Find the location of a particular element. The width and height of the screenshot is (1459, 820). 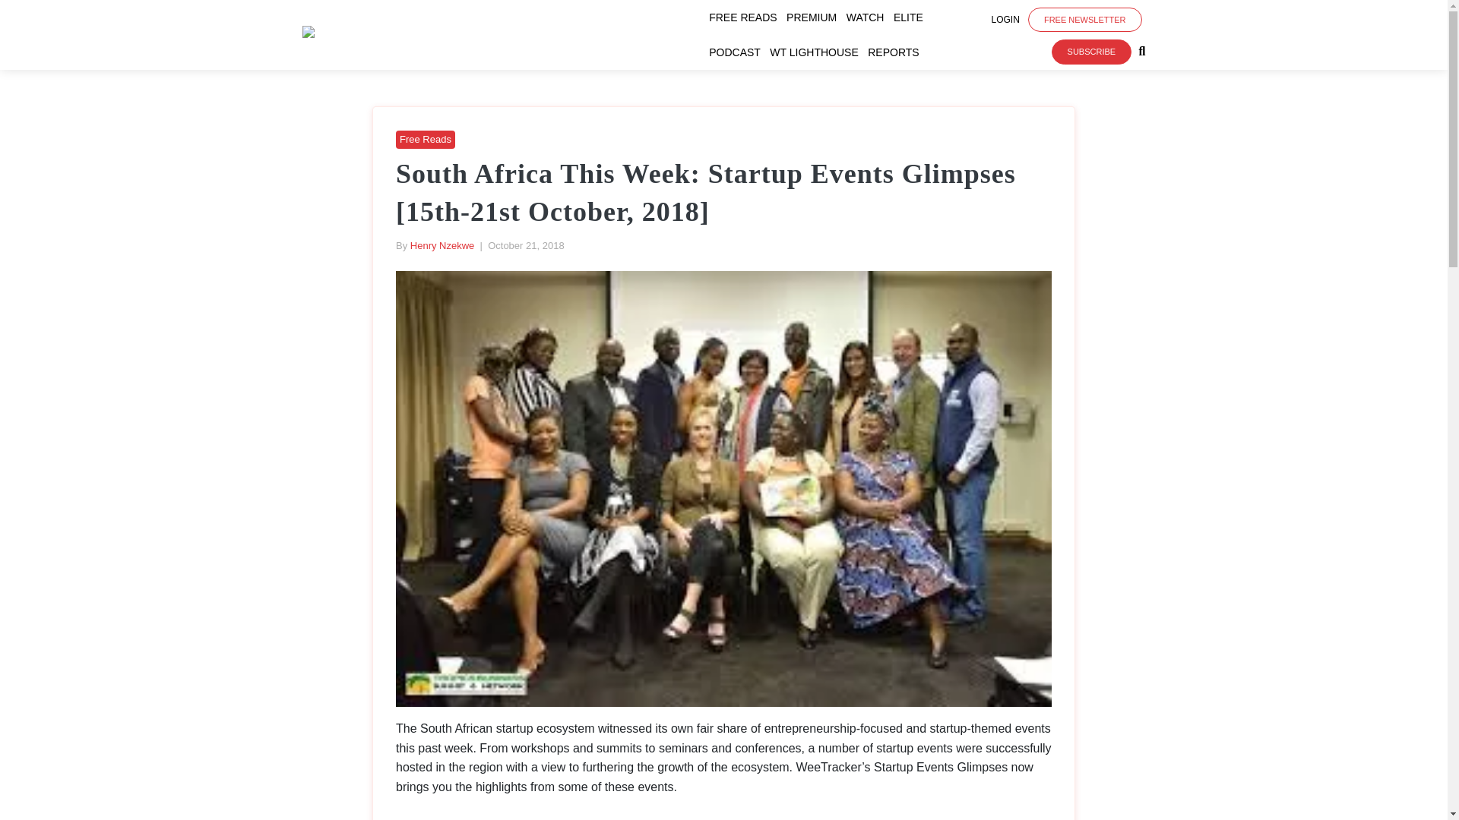

Posts by Henry Nzekwe is located at coordinates (442, 245).